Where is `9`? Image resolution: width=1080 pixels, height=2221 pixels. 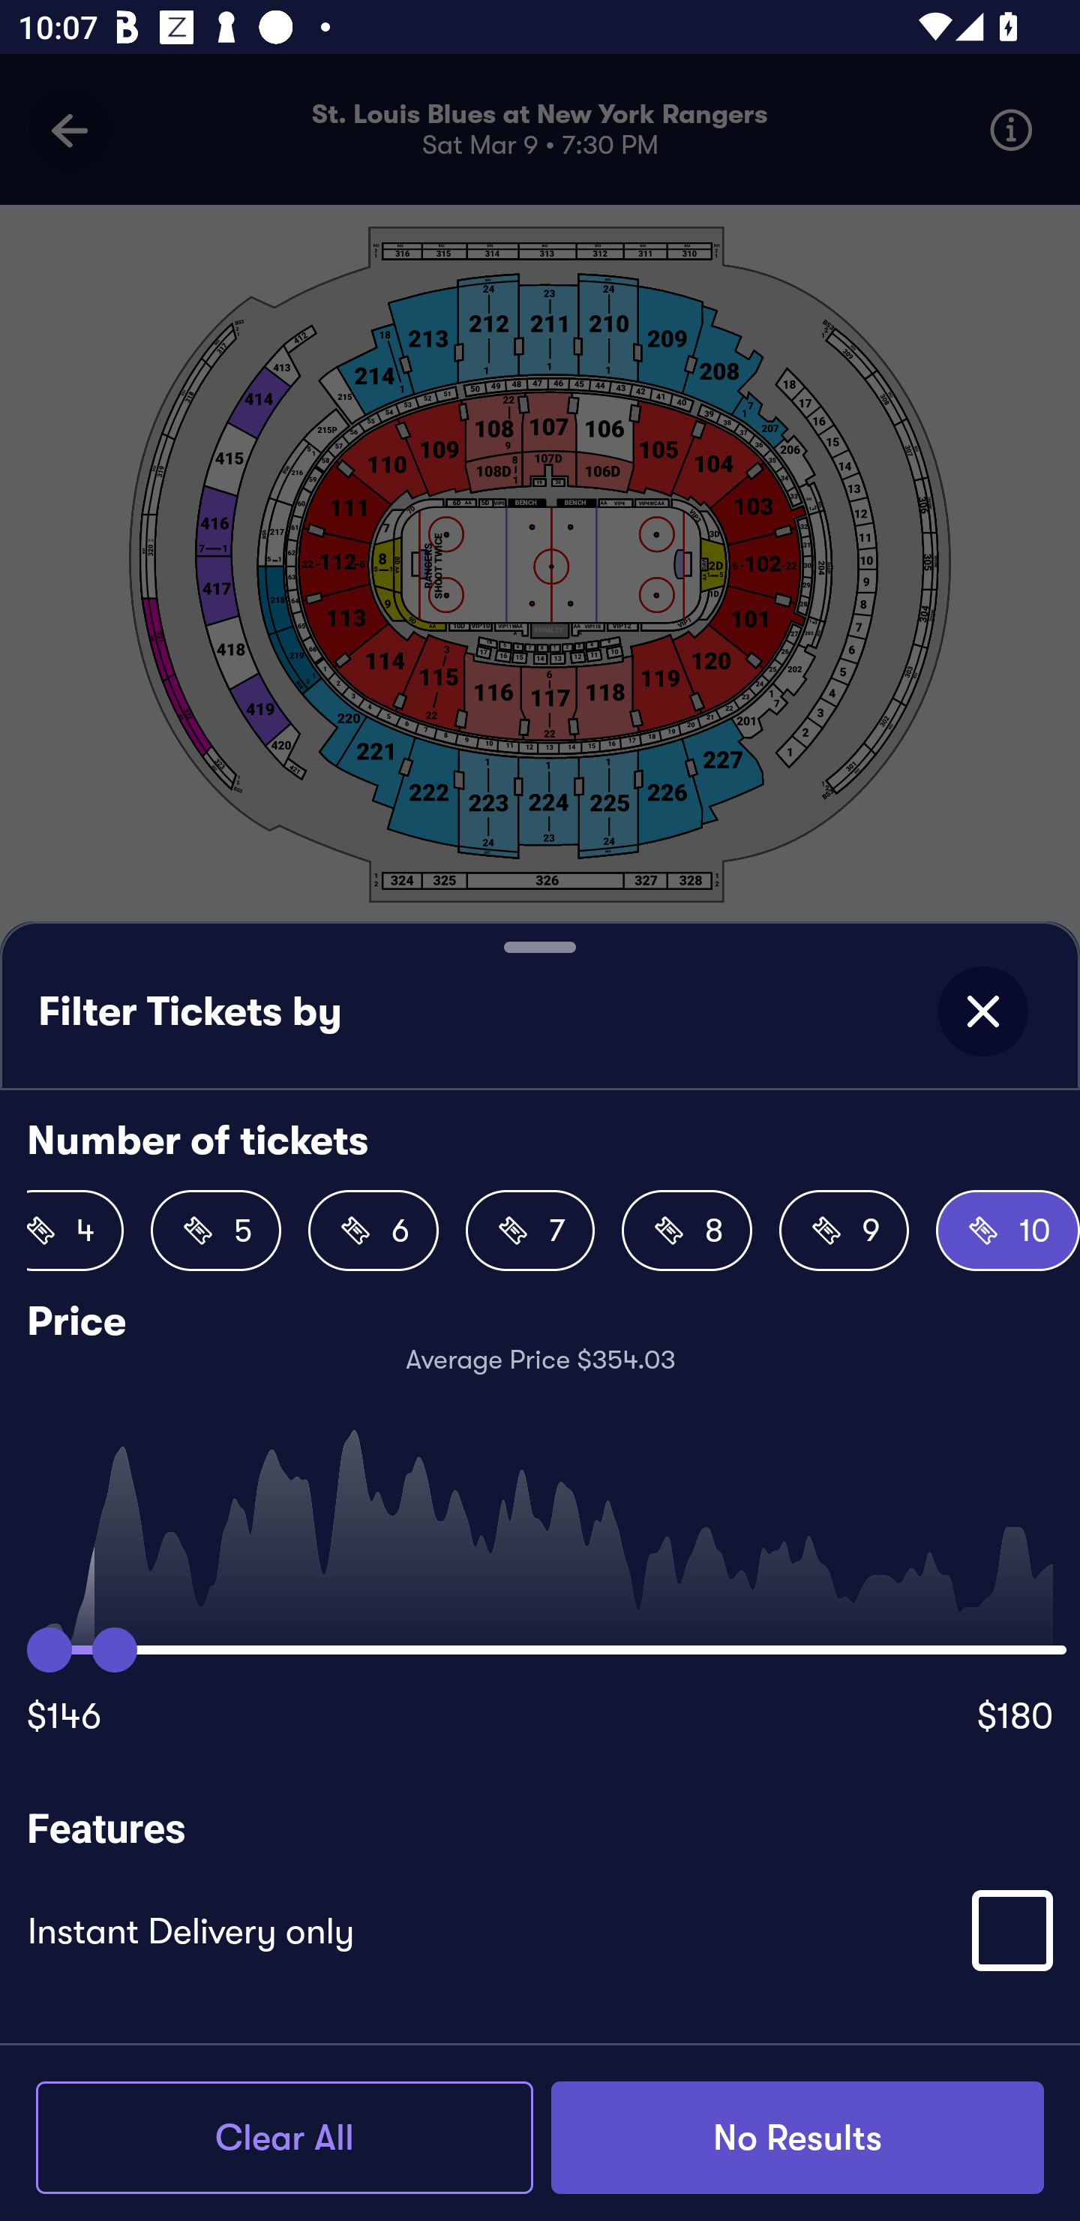
9 is located at coordinates (844, 1231).